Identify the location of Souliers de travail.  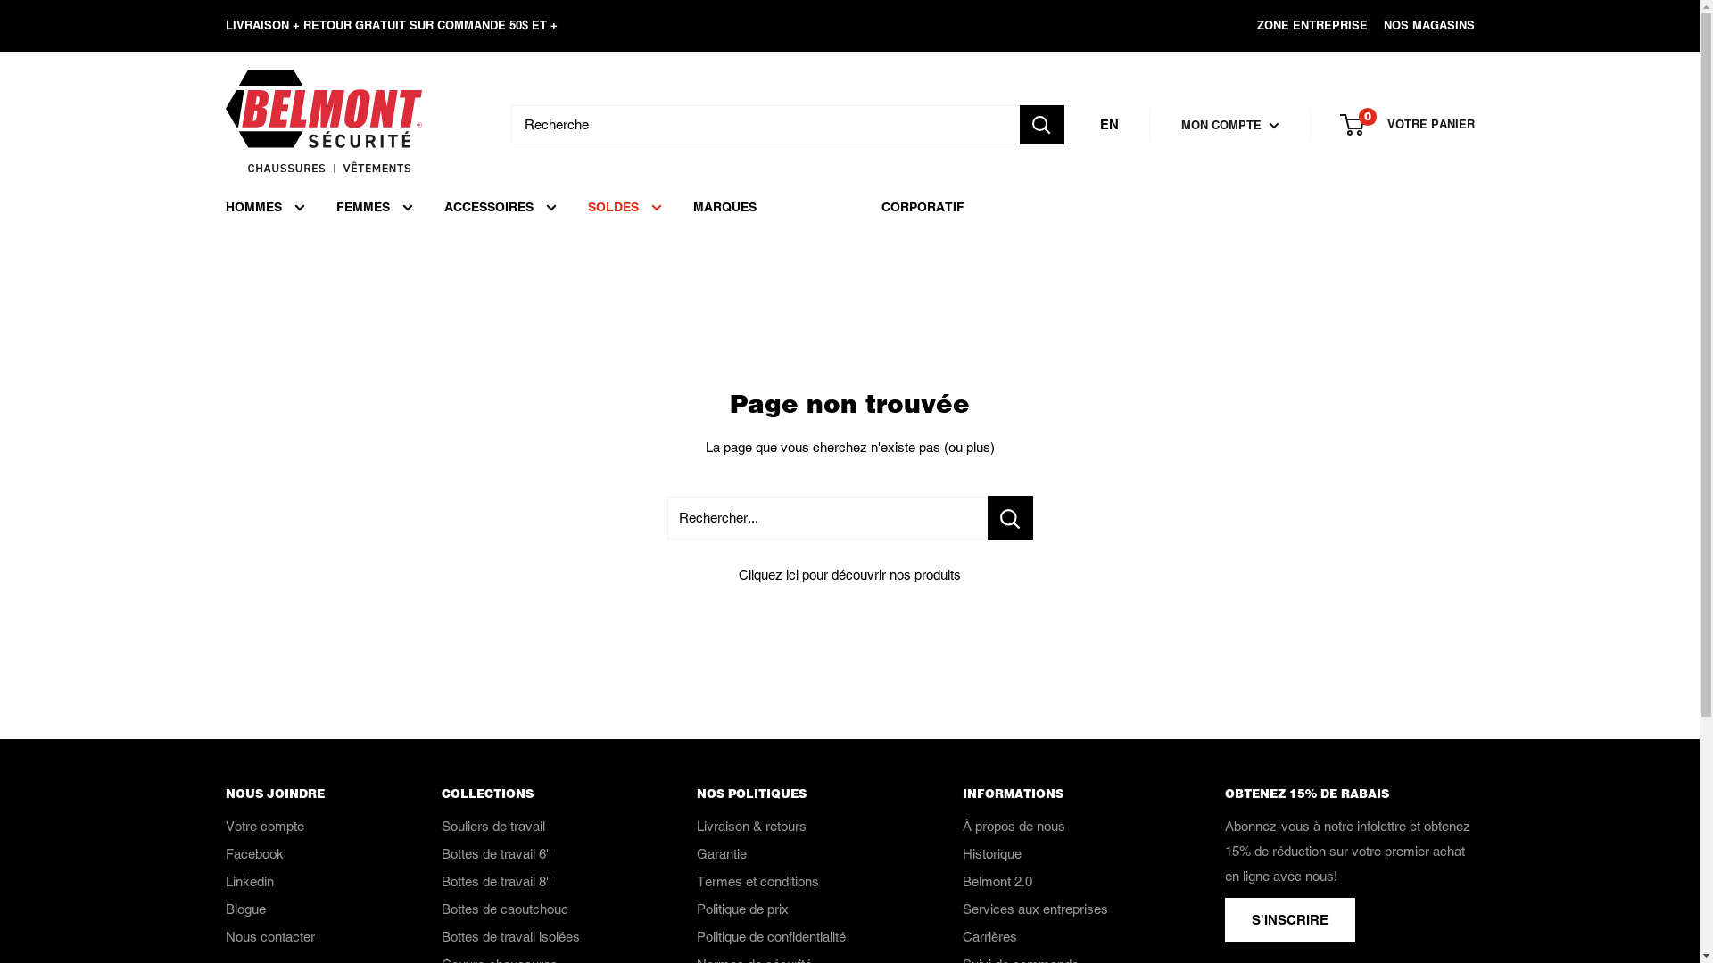
(537, 826).